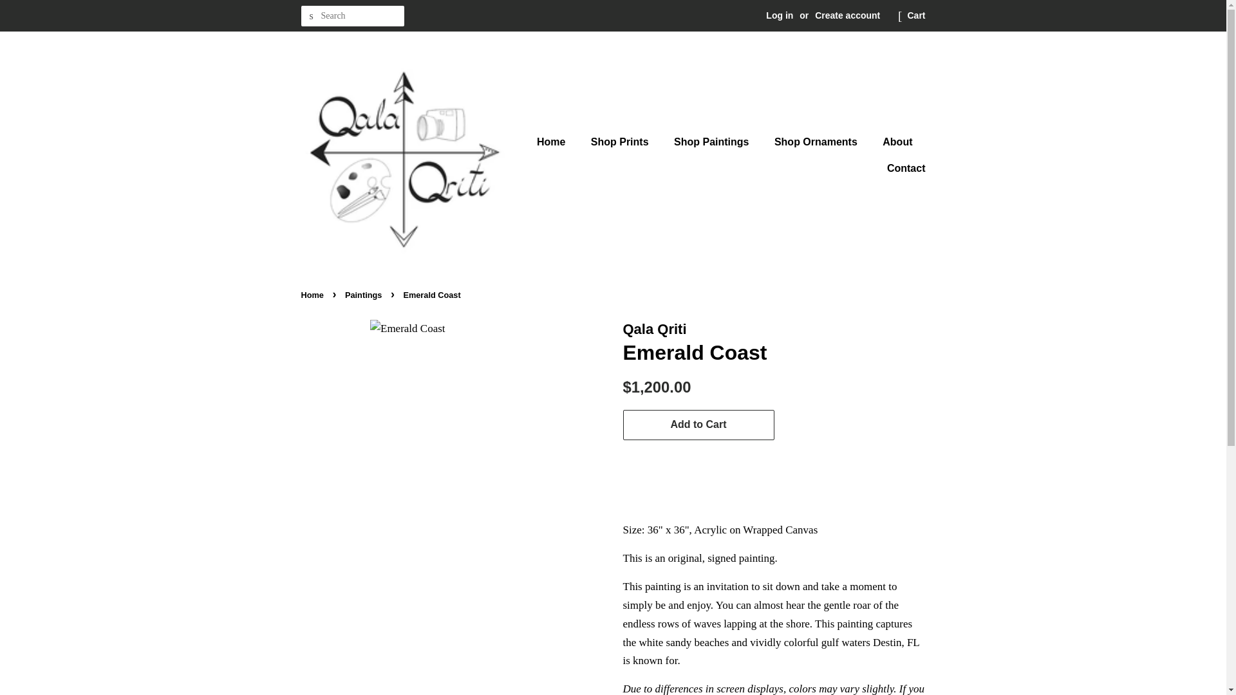  I want to click on Log in, so click(780, 15).